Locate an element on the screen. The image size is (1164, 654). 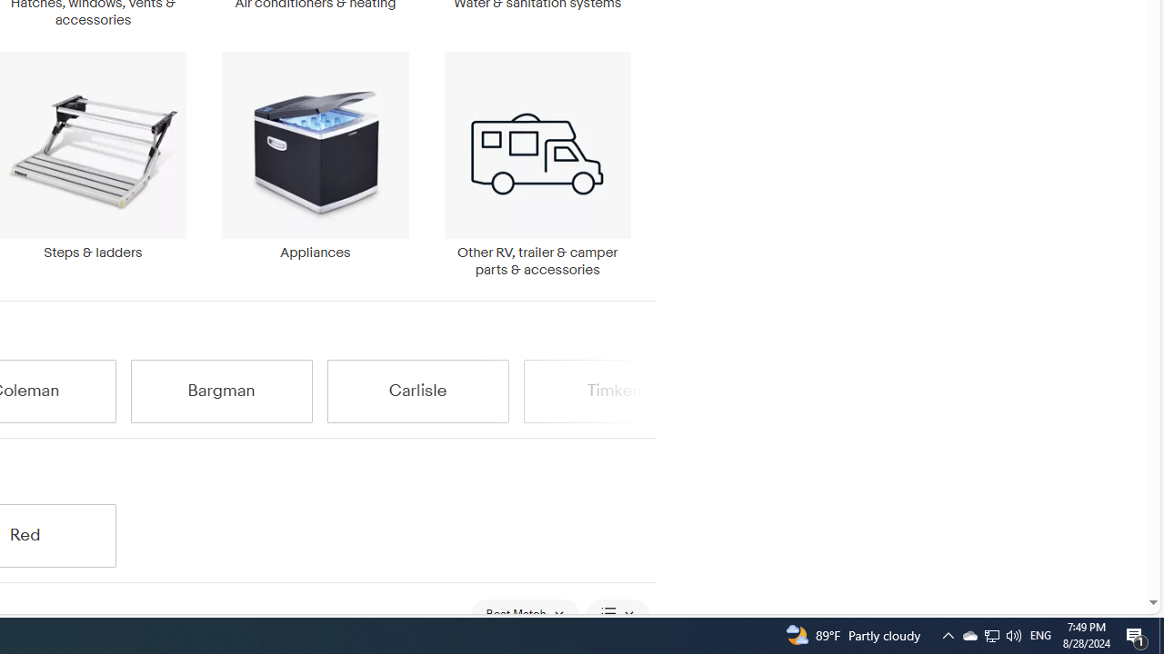
Go to next slide is located at coordinates (644, 391).